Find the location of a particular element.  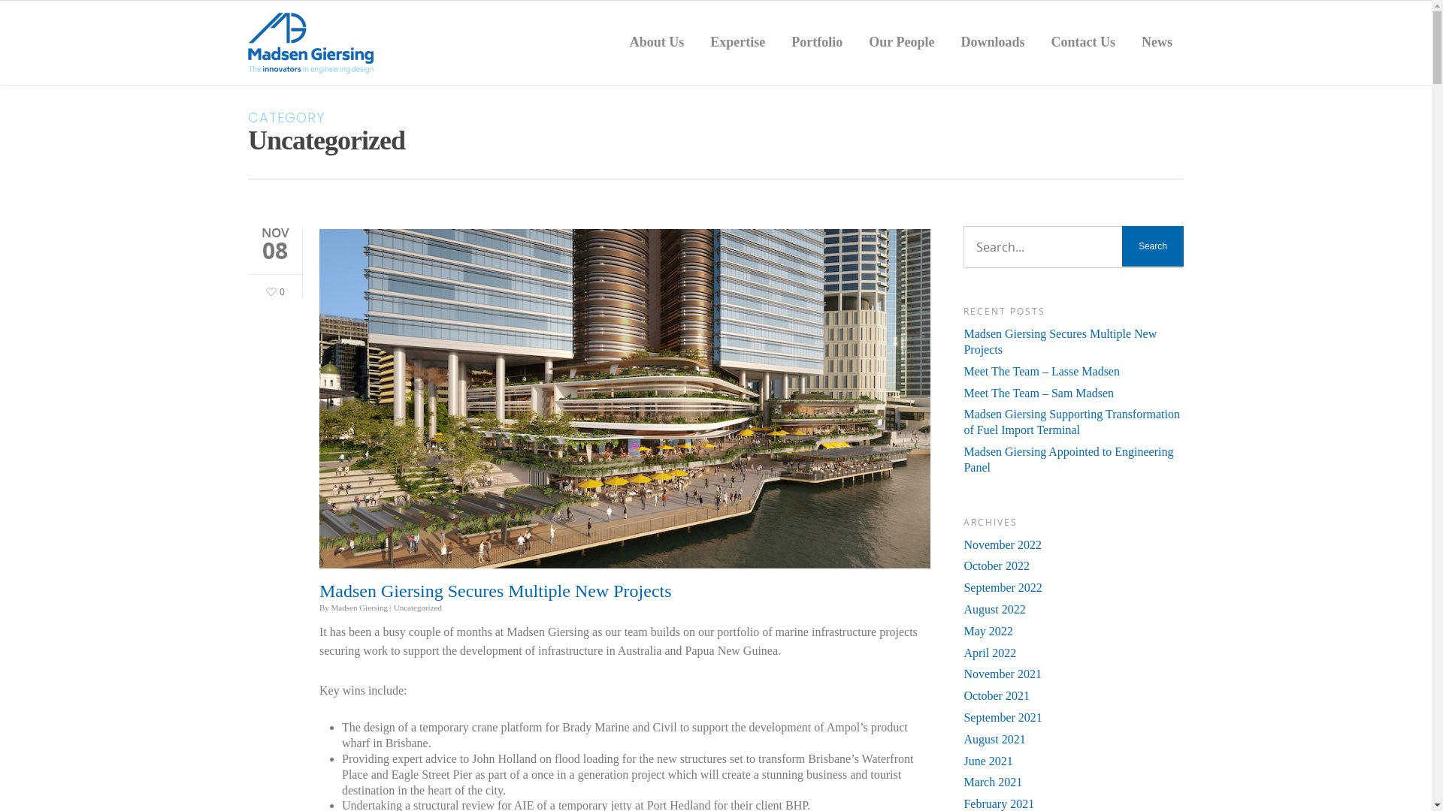

August 2022 is located at coordinates (1073, 610).